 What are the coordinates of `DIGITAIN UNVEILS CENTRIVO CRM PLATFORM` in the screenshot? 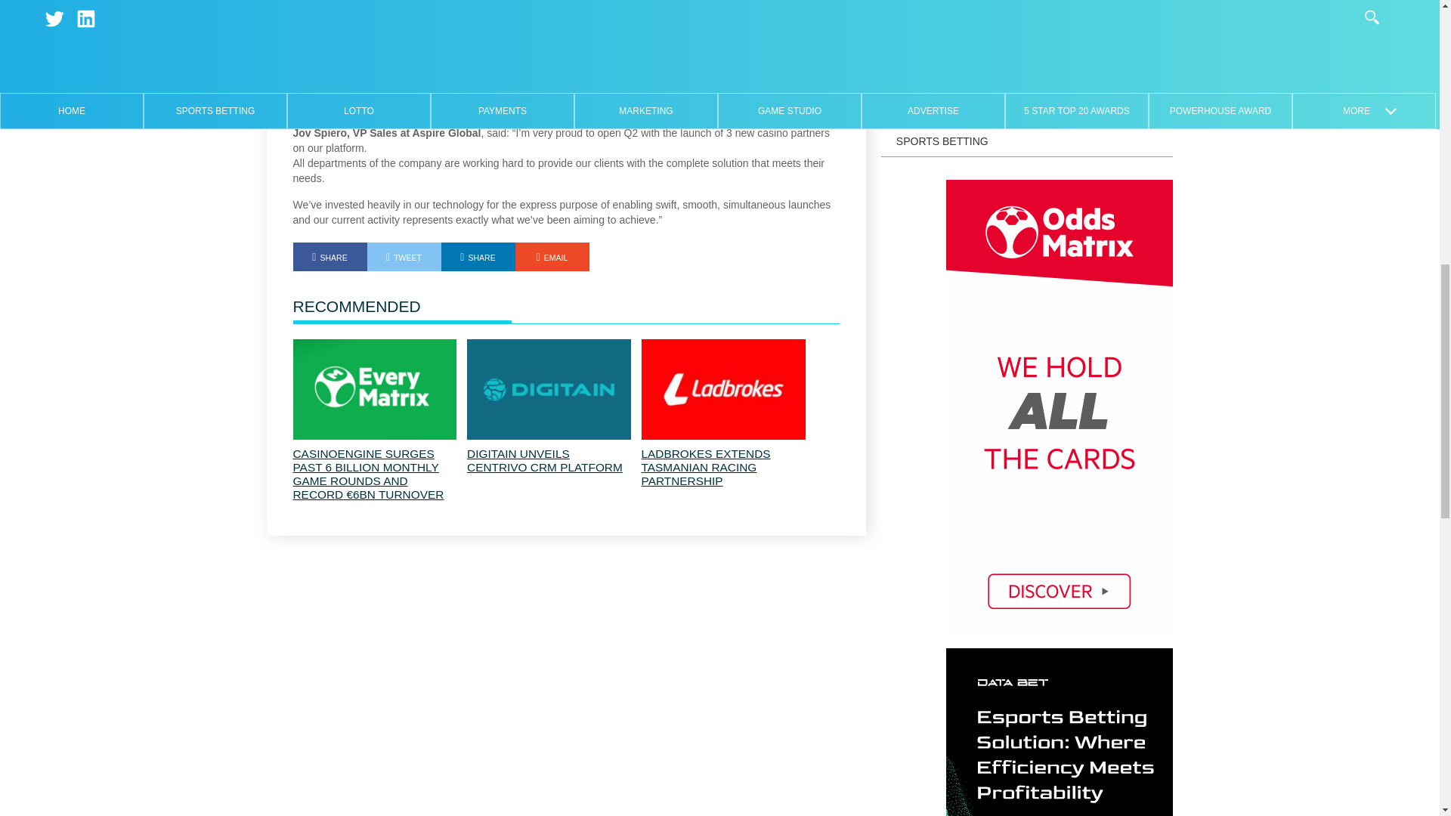 It's located at (549, 460).